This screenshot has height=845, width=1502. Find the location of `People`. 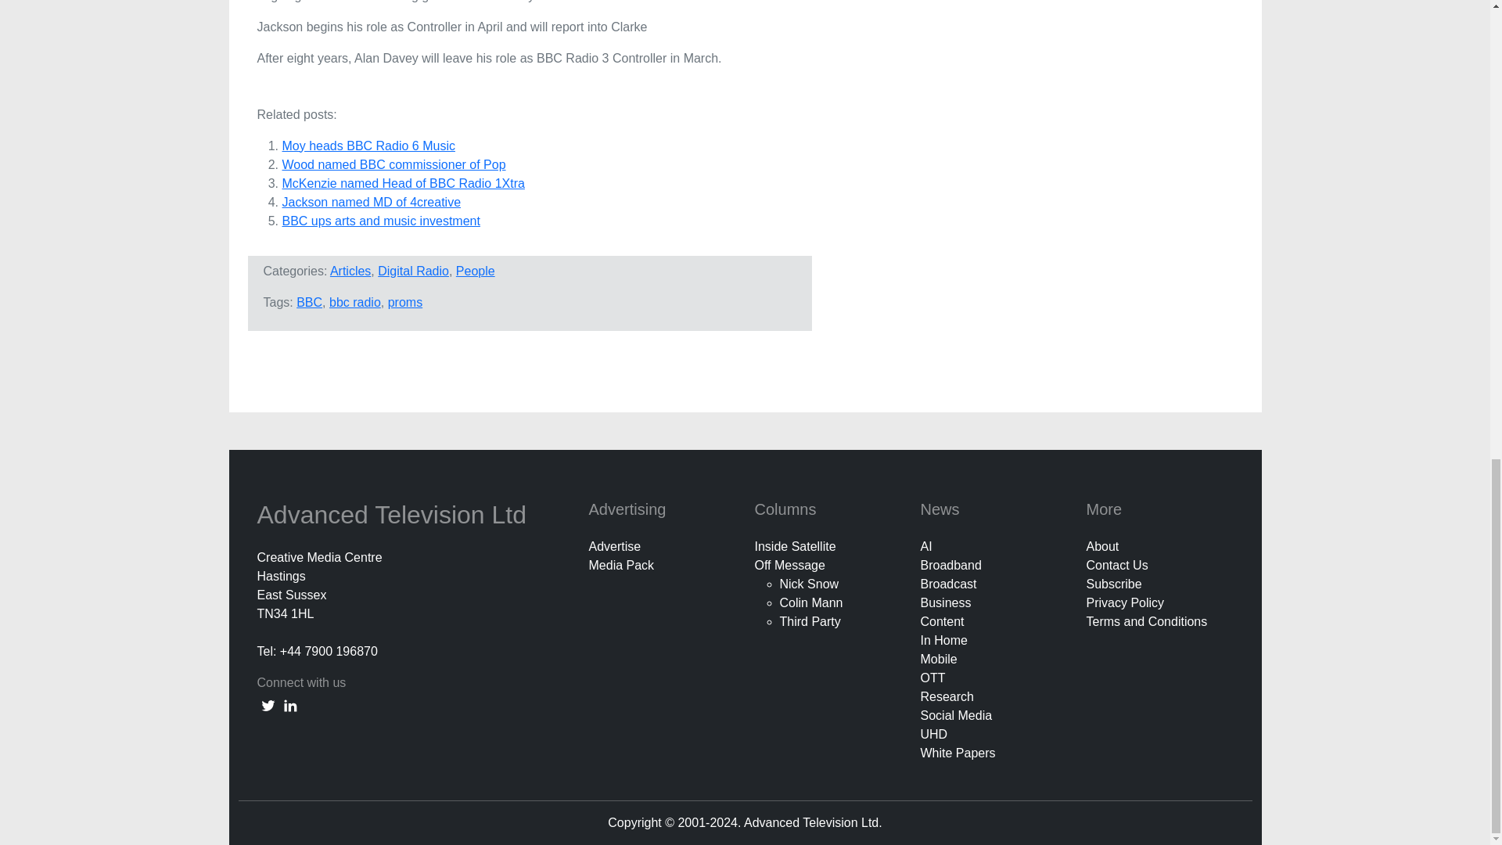

People is located at coordinates (476, 271).